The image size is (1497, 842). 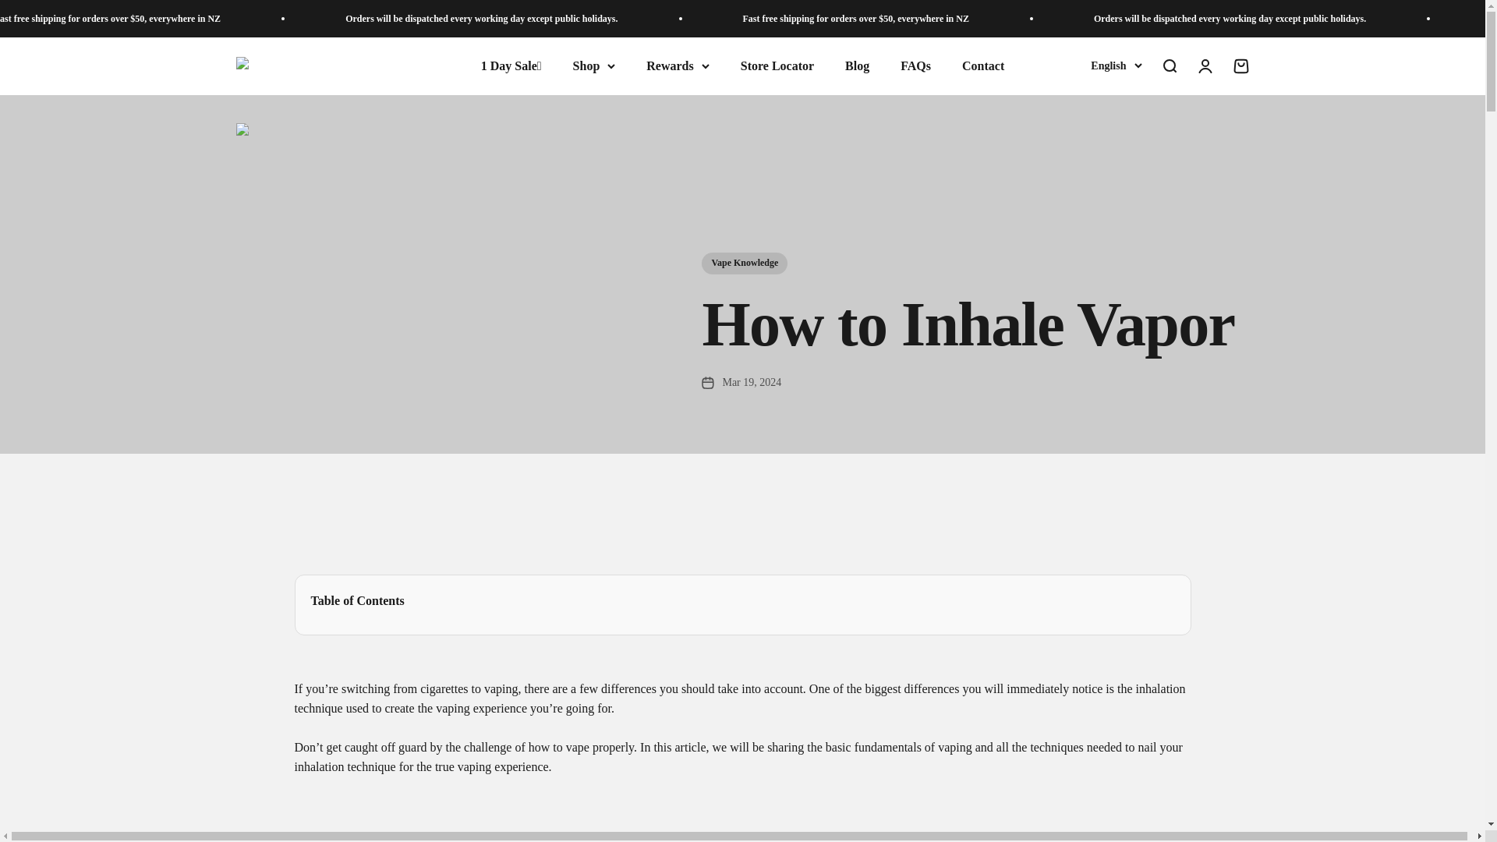 What do you see at coordinates (1240, 66) in the screenshot?
I see `Open cart` at bounding box center [1240, 66].